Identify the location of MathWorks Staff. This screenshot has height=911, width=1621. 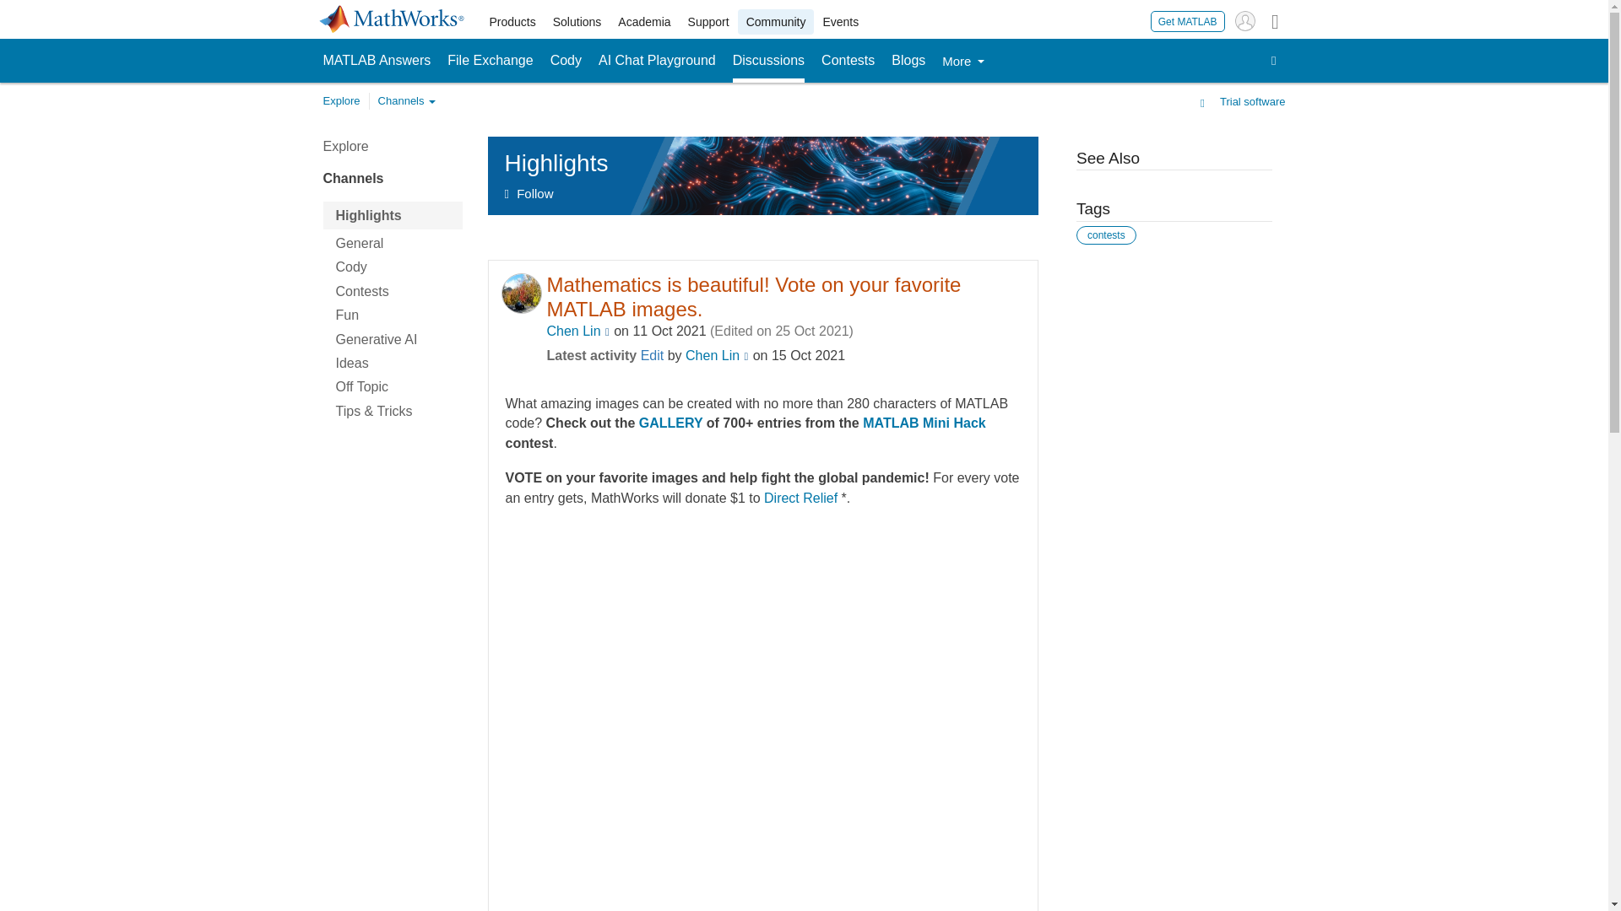
(608, 332).